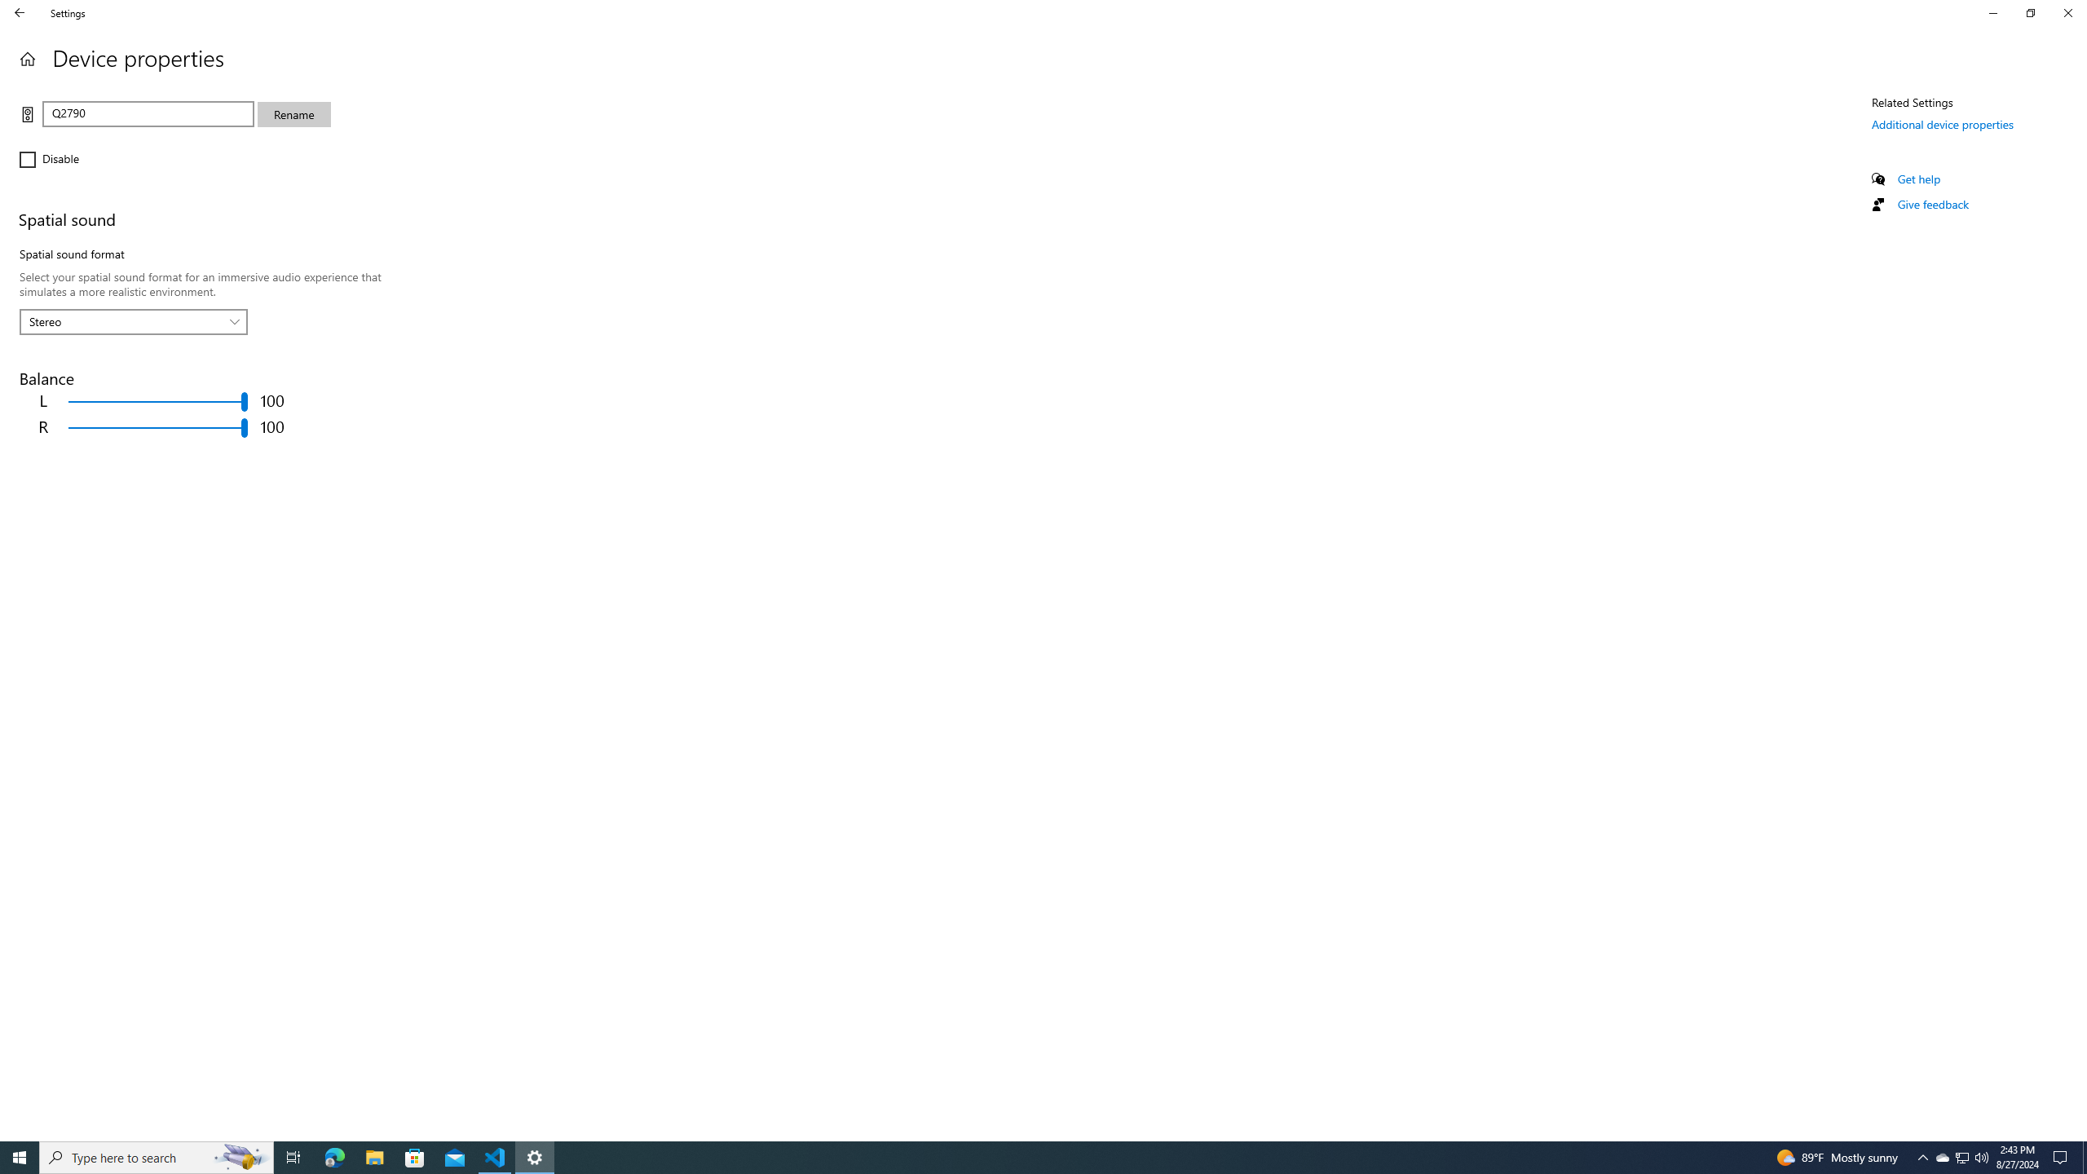 The height and width of the screenshot is (1174, 2087). Describe the element at coordinates (68, 160) in the screenshot. I see `Disable` at that location.